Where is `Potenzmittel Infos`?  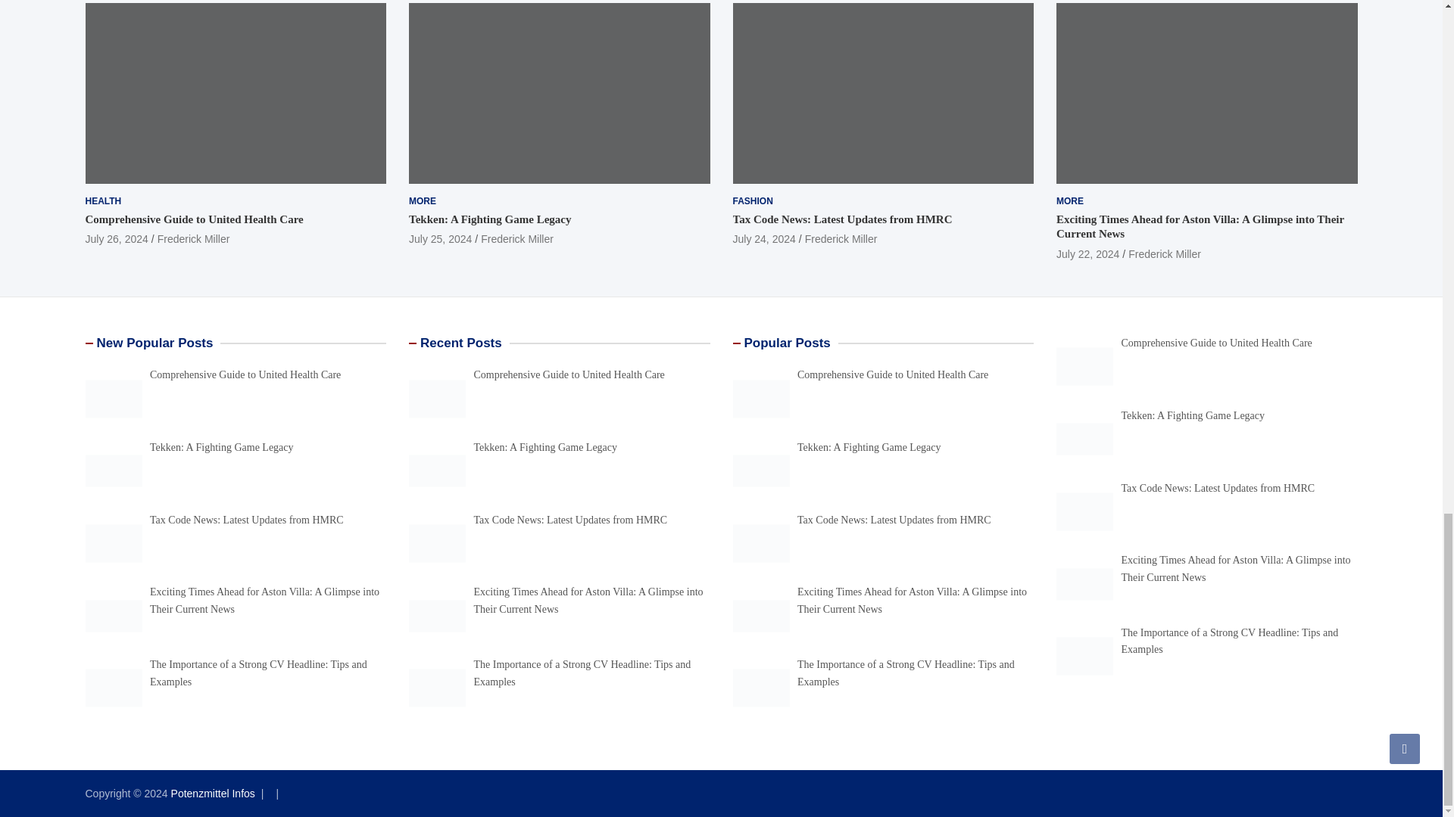 Potenzmittel Infos is located at coordinates (214, 794).